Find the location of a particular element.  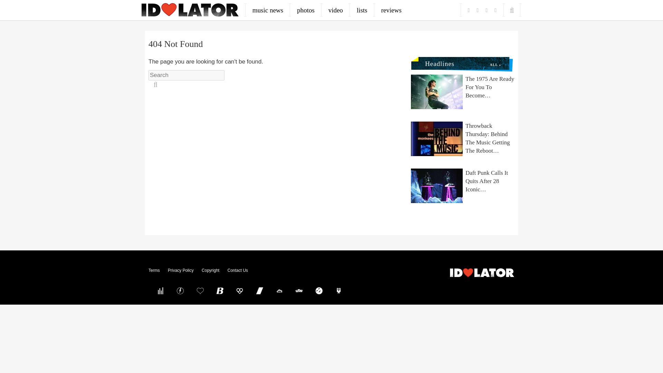

photos is located at coordinates (306, 10).